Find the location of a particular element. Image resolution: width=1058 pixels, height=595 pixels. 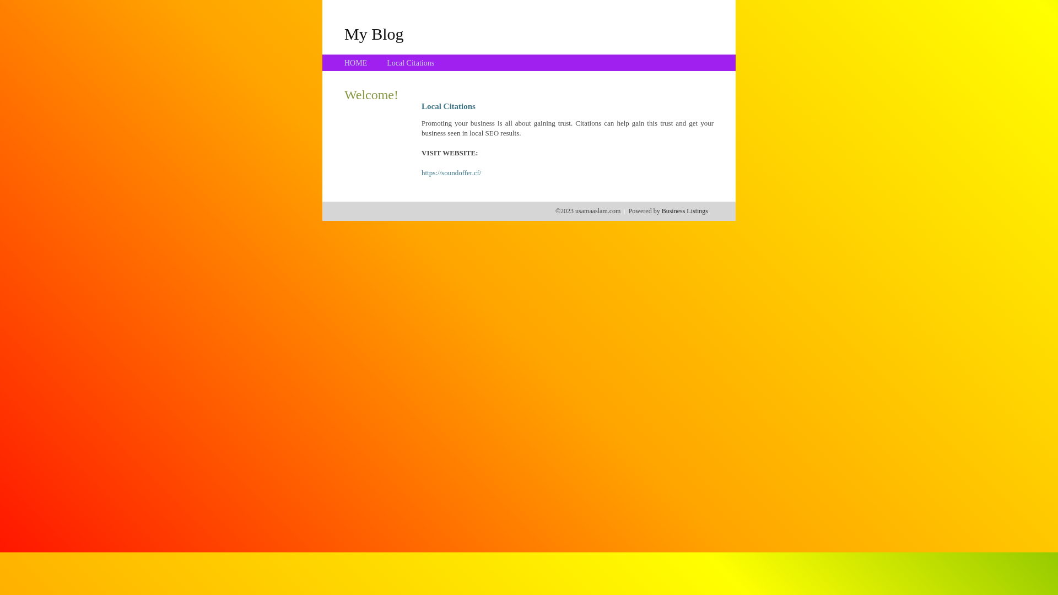

Local Citations is located at coordinates (411, 63).